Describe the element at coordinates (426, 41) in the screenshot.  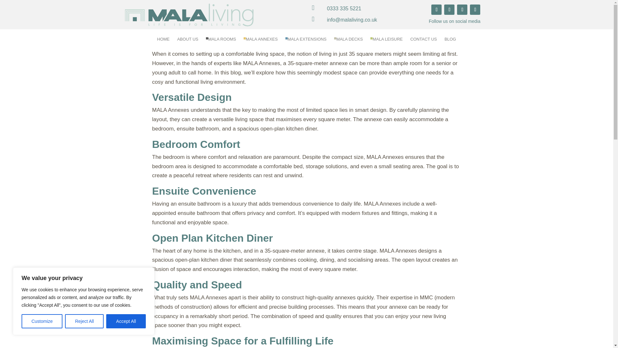
I see `CONTACT US` at that location.